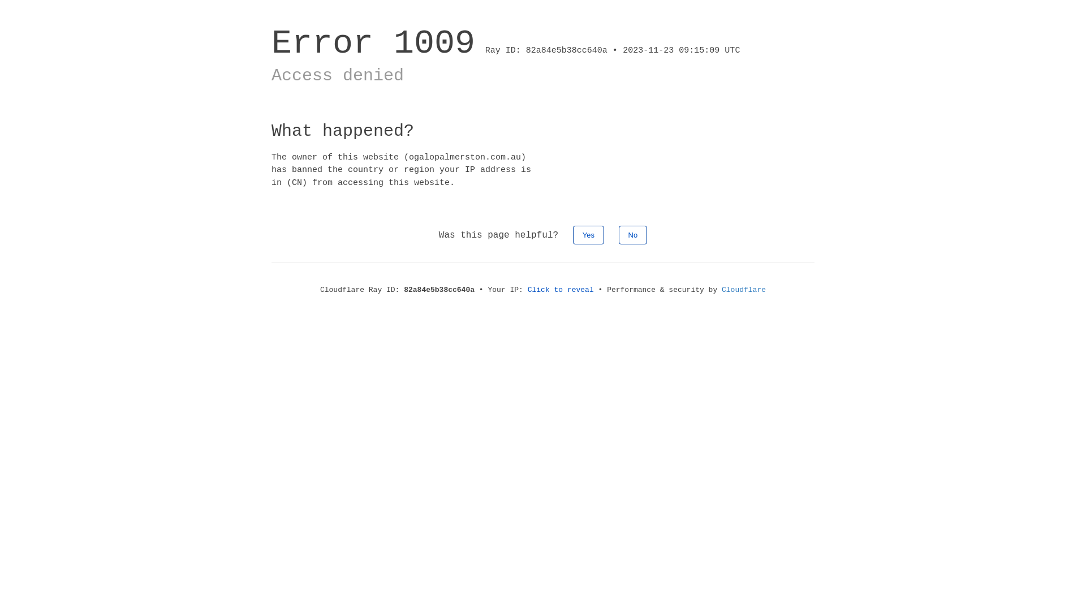 The width and height of the screenshot is (1086, 611). I want to click on Yes, so click(588, 235).